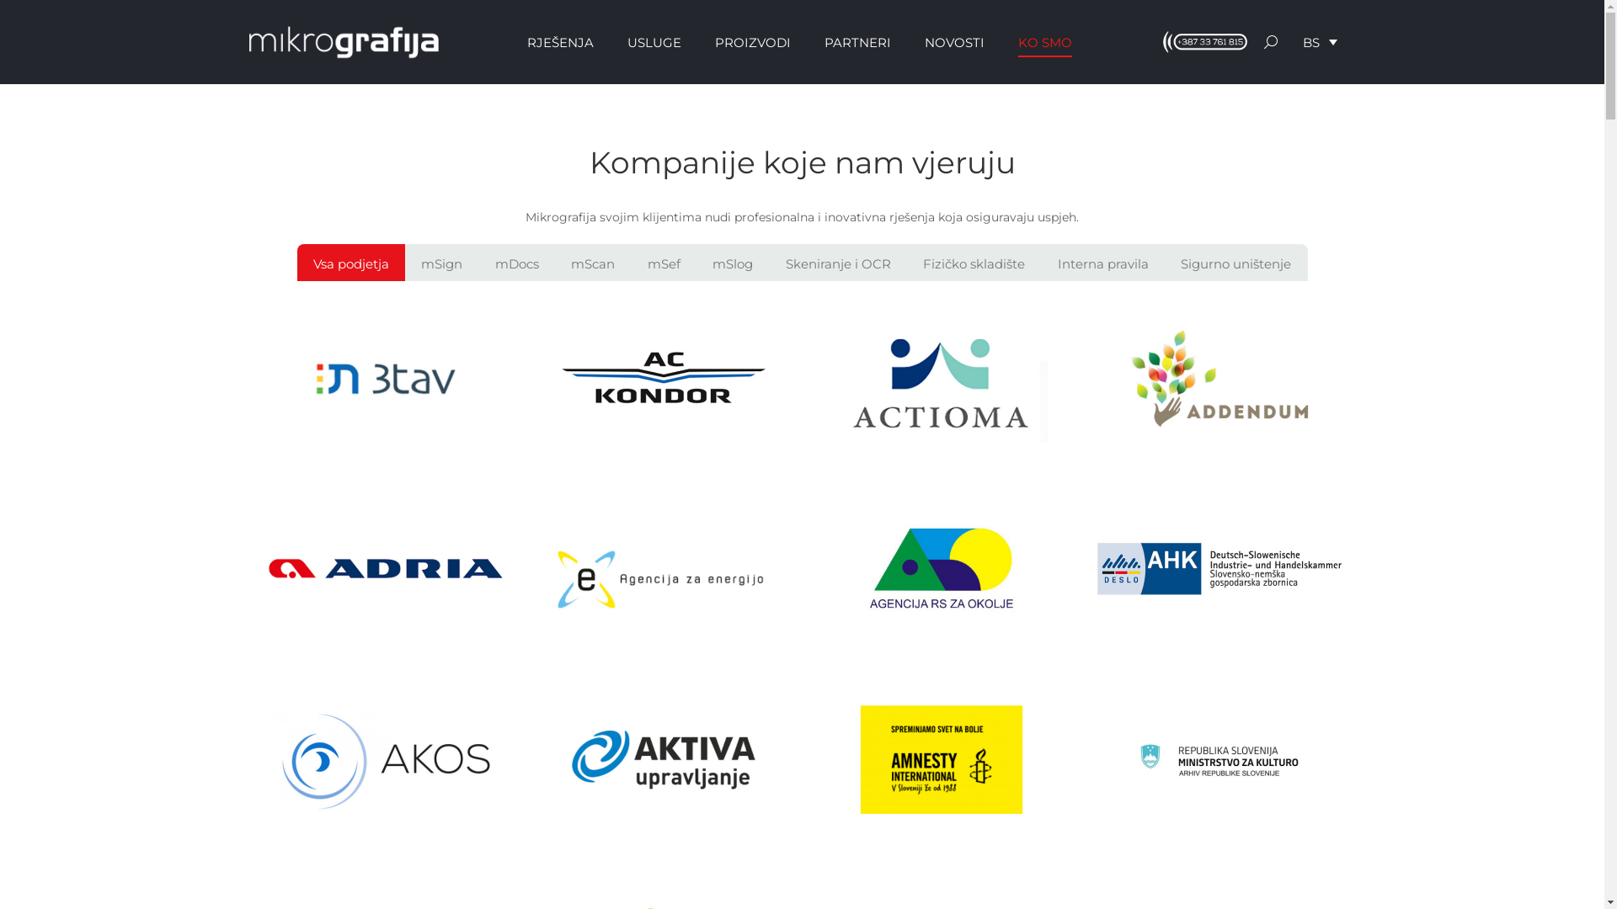 This screenshot has width=1617, height=909. What do you see at coordinates (385, 379) in the screenshot?
I see `3tav` at bounding box center [385, 379].